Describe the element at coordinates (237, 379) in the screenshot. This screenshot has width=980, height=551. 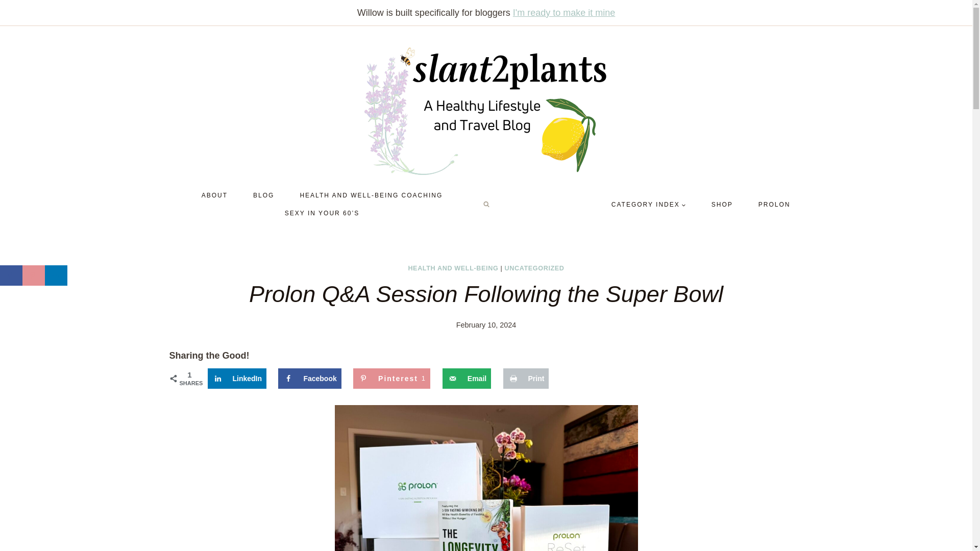
I see `Save to Pinterest` at that location.